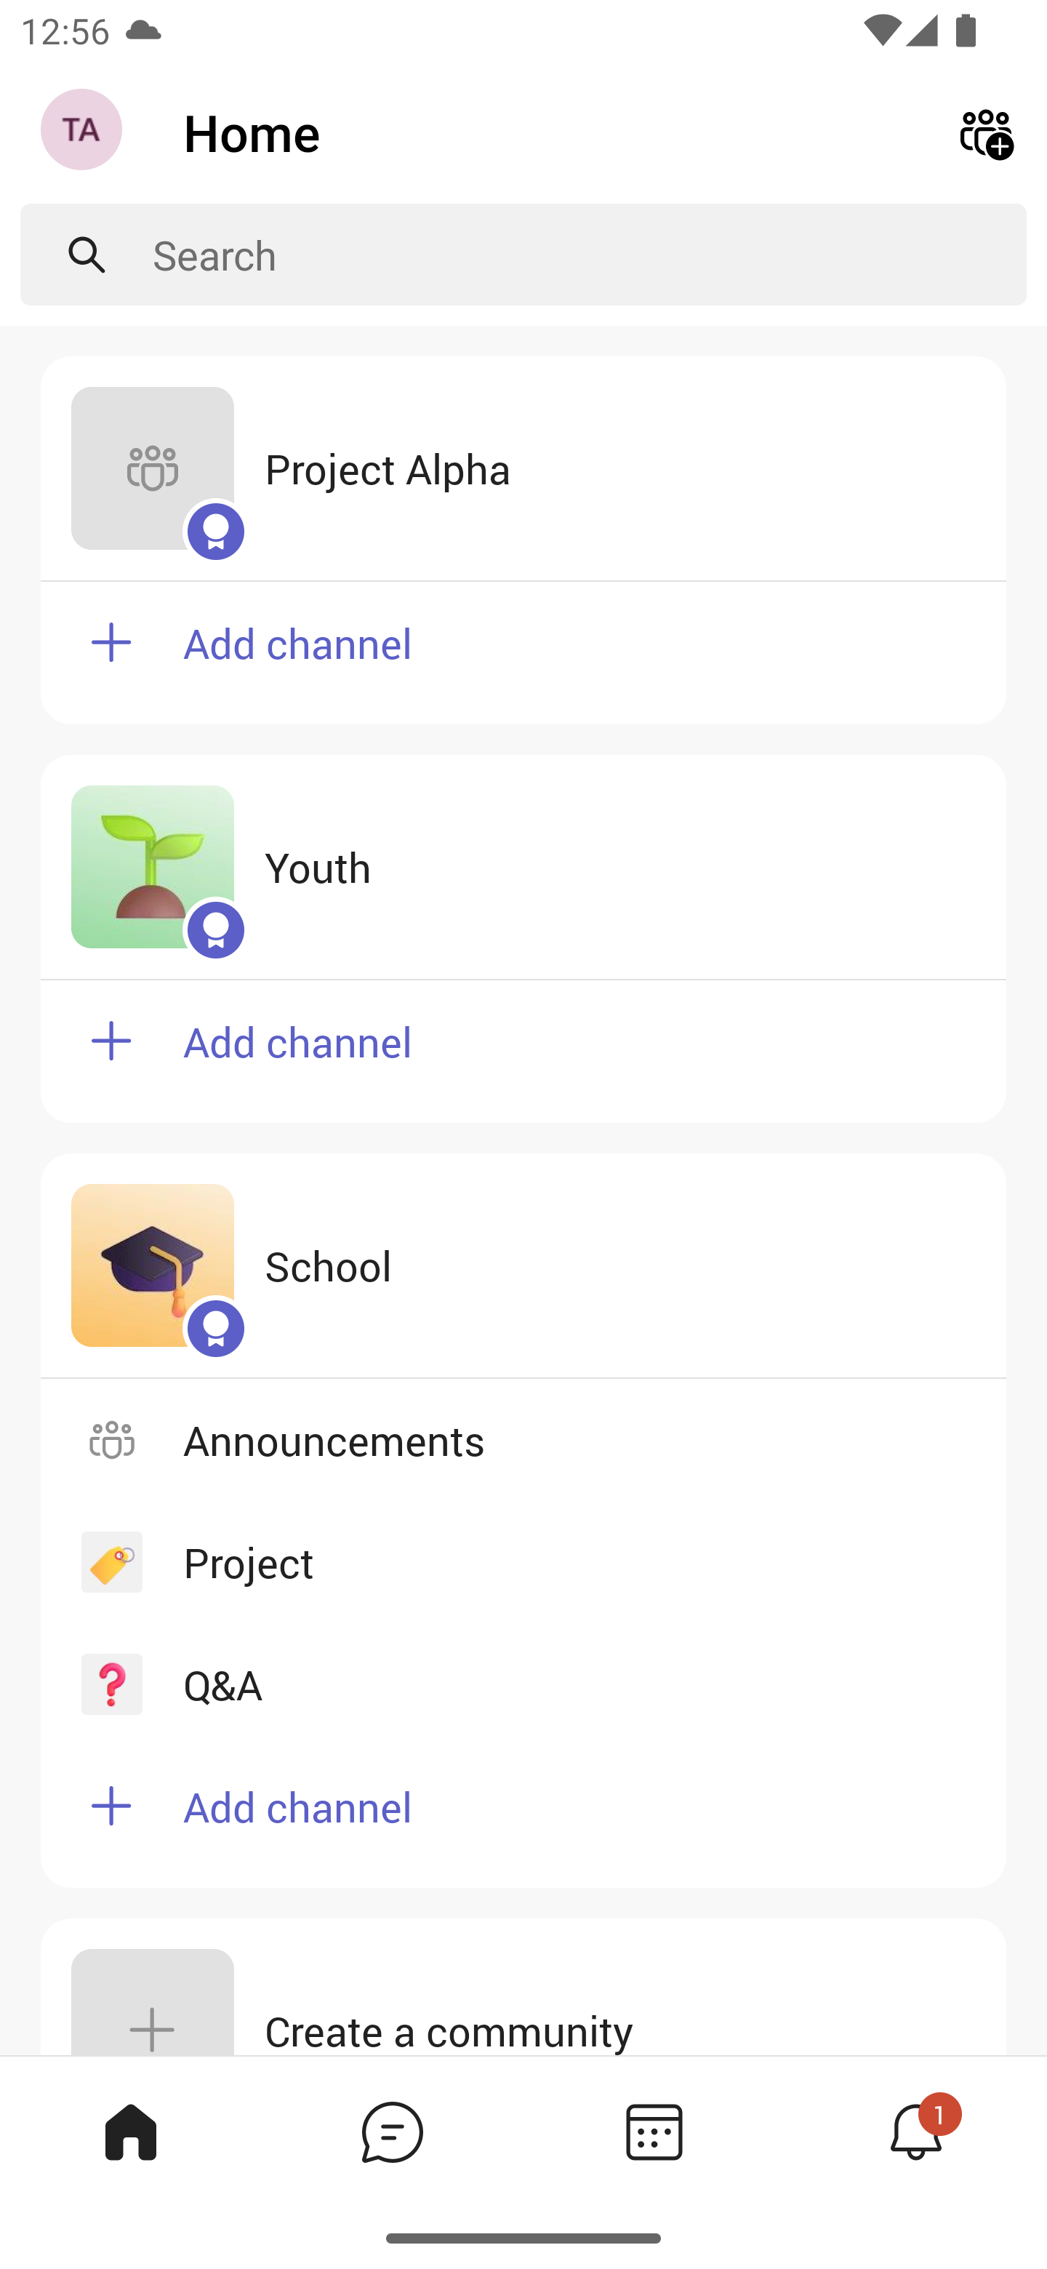 The height and width of the screenshot is (2269, 1047). I want to click on Q&A Channel. Q&A, so click(523, 1683).